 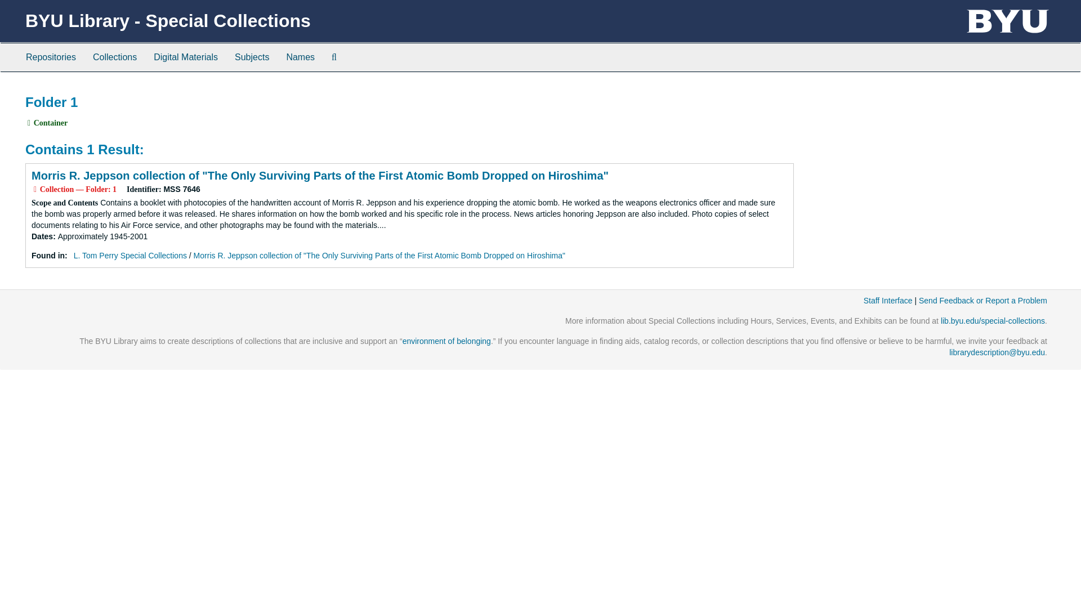 I want to click on BYU Library - Special Collections, so click(x=168, y=21).